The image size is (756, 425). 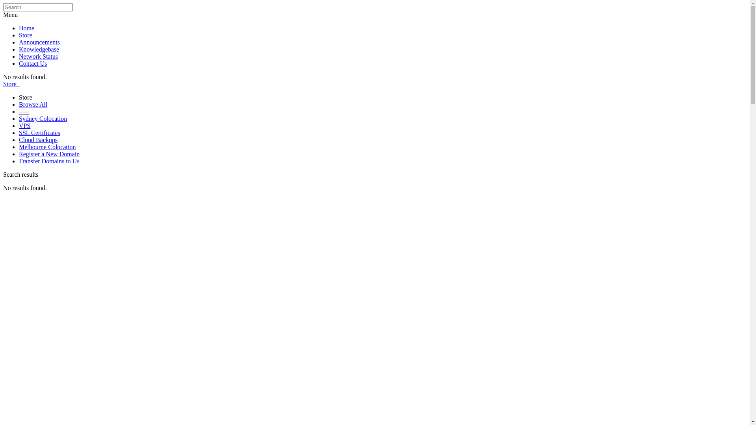 I want to click on Transfer Domains to Us, so click(x=49, y=161).